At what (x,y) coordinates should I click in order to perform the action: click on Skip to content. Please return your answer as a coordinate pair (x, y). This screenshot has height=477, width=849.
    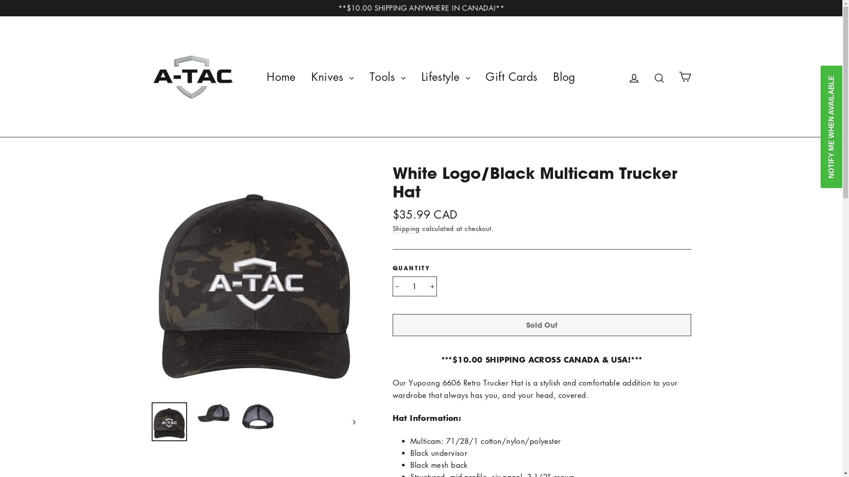
    Looking at the image, I should click on (0, 0).